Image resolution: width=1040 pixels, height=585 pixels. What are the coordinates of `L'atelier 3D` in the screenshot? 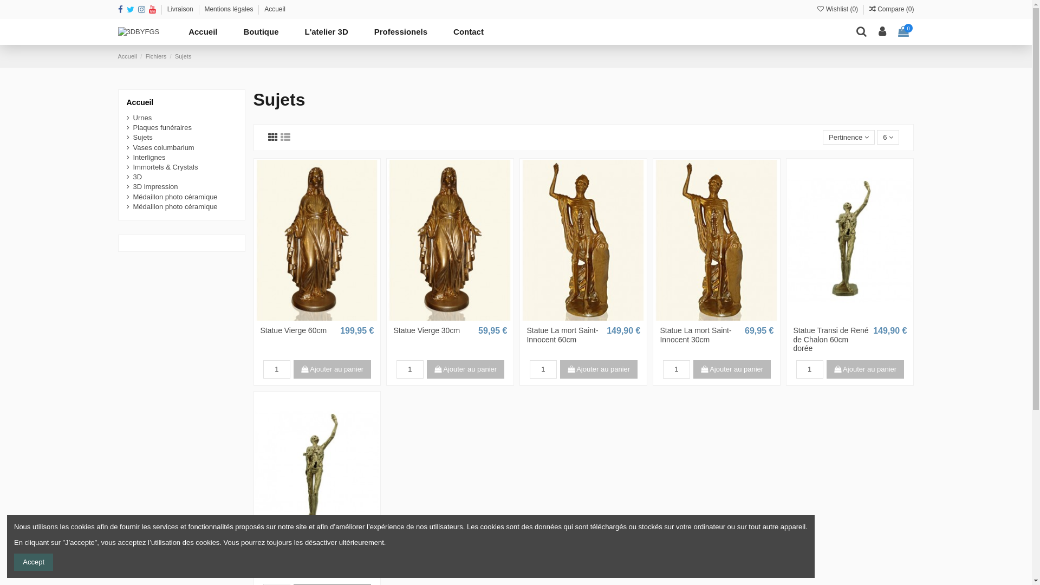 It's located at (326, 32).